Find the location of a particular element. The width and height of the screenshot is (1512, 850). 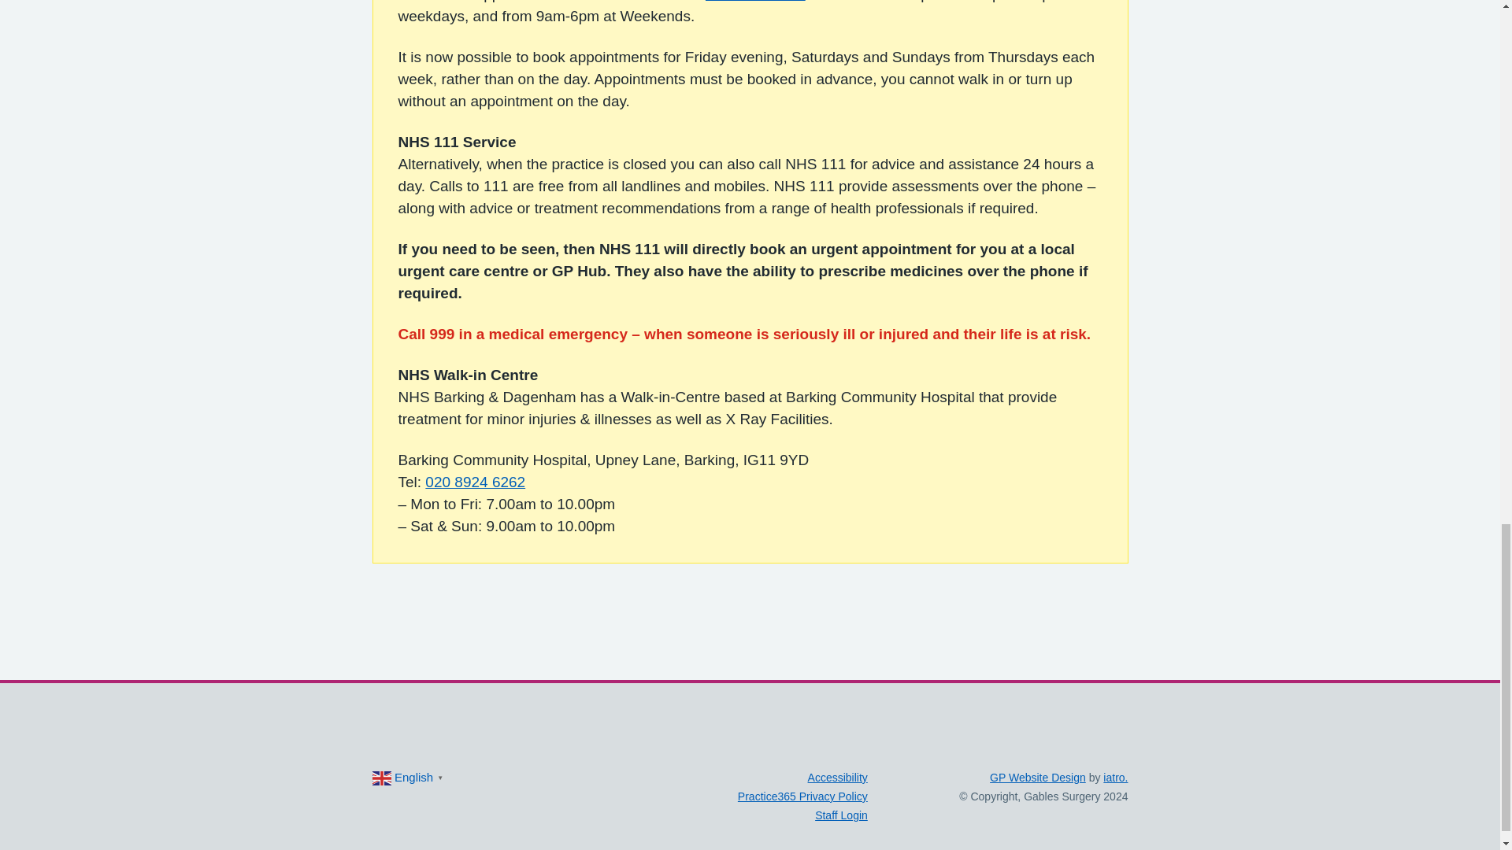

iatro. is located at coordinates (1115, 777).